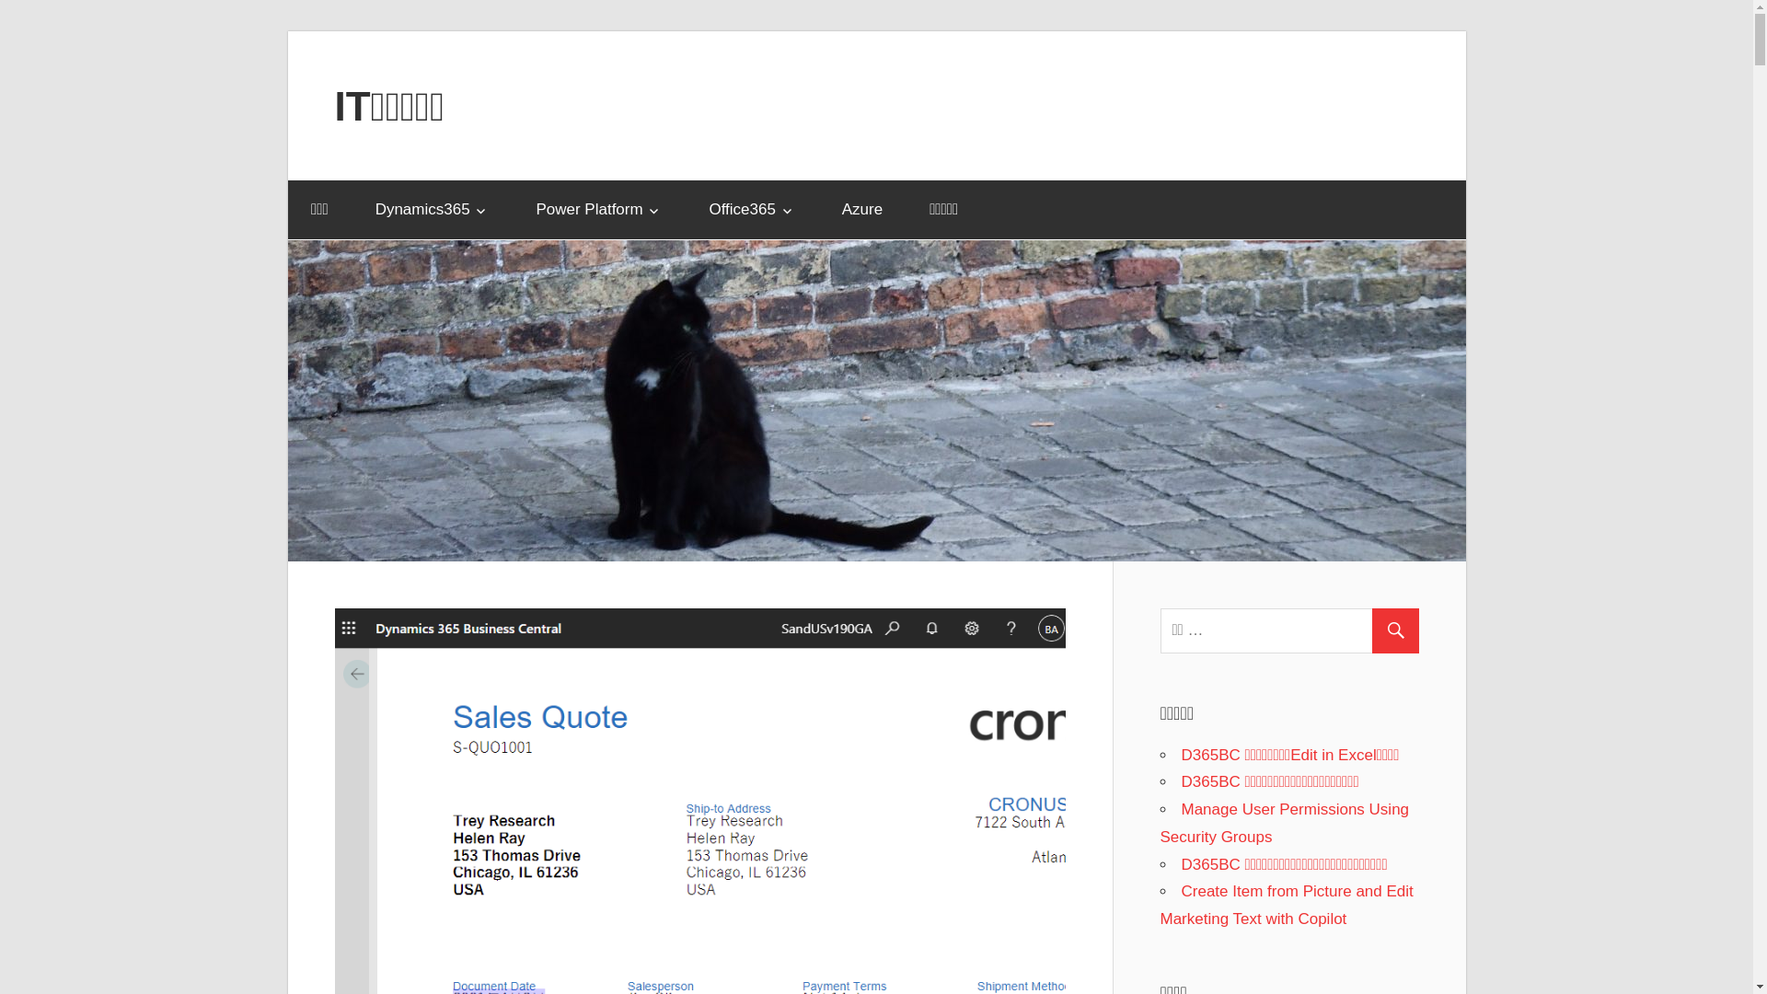 Image resolution: width=1767 pixels, height=994 pixels. Describe the element at coordinates (599, 210) in the screenshot. I see `Power Platform` at that location.